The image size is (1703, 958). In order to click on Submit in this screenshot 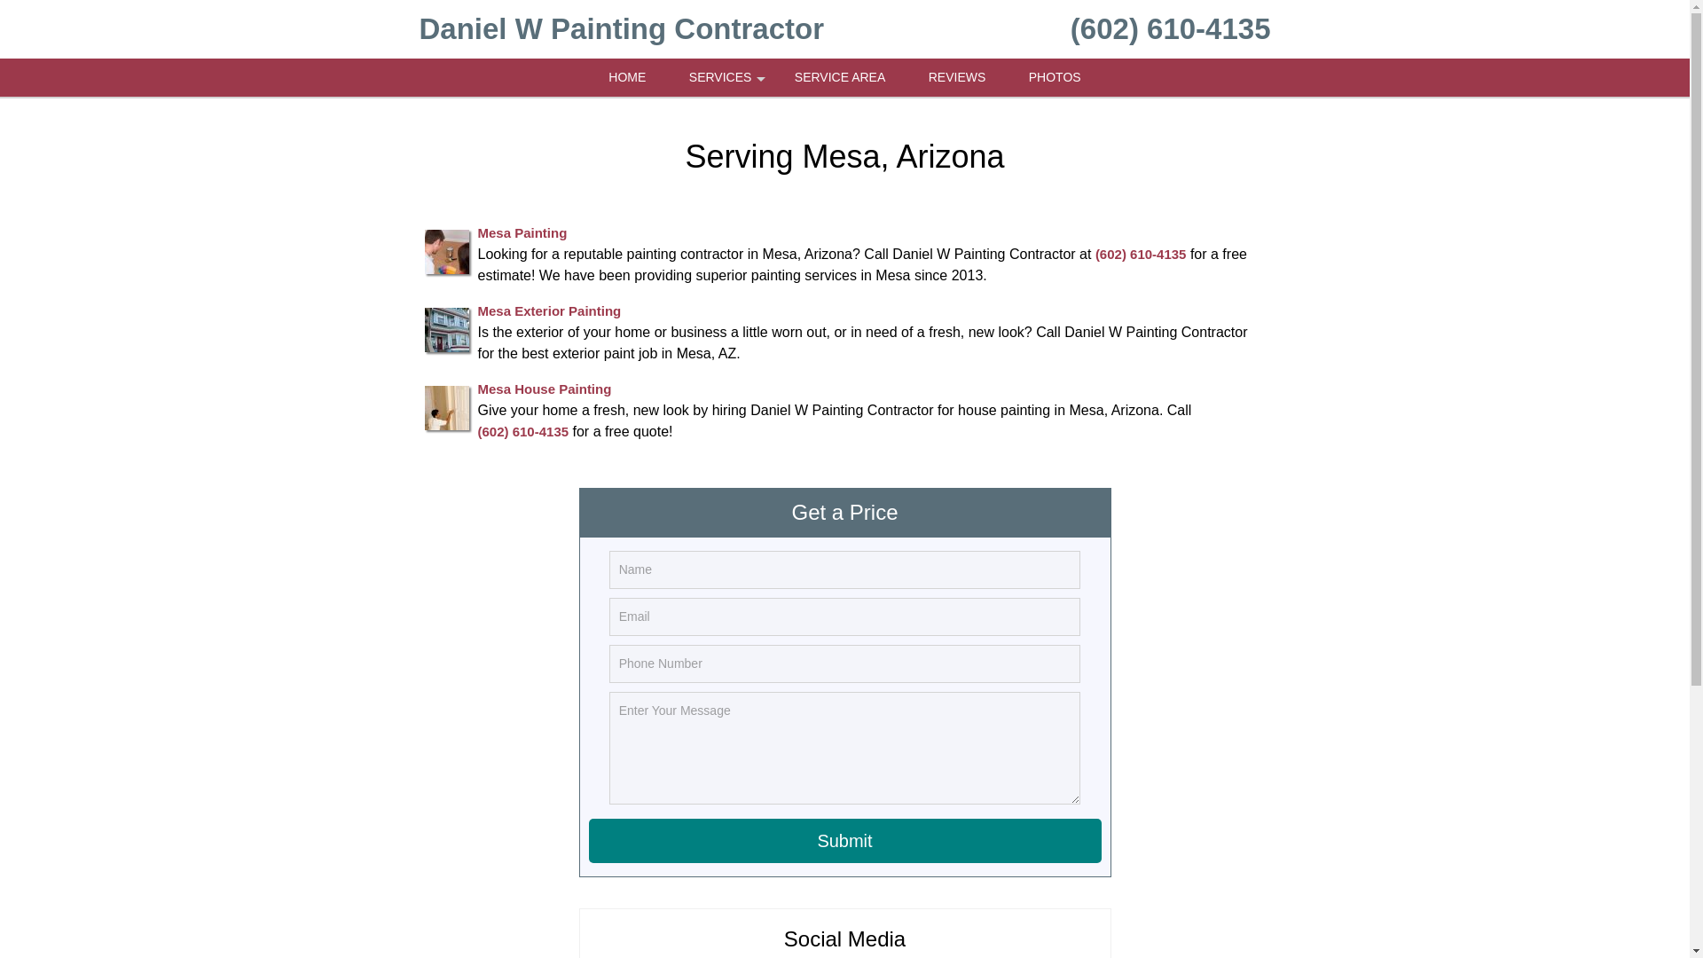, I will do `click(845, 841)`.